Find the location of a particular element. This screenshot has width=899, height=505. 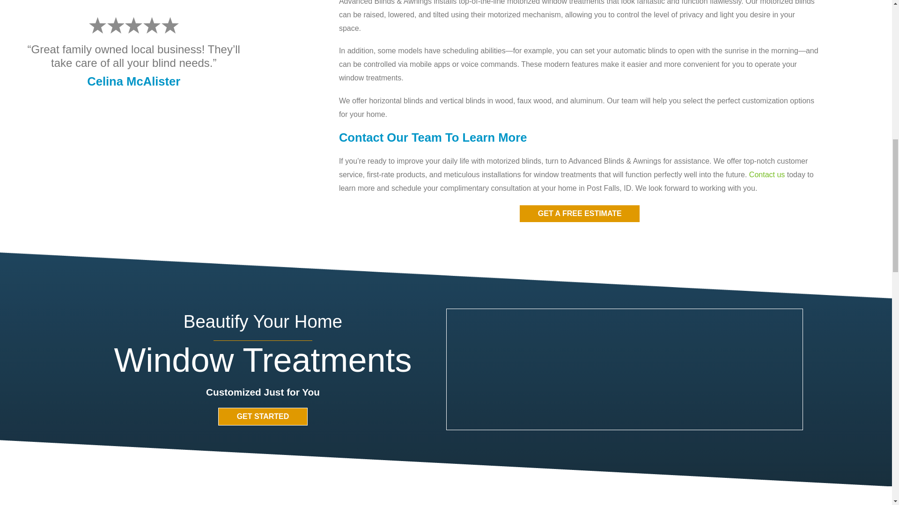

Contact us is located at coordinates (767, 175).